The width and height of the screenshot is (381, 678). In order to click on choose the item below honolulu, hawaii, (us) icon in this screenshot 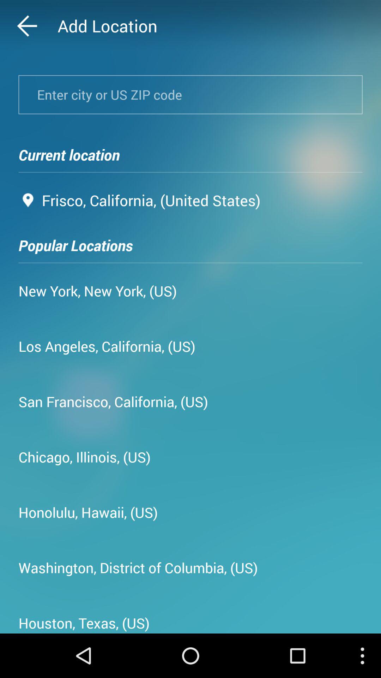, I will do `click(138, 567)`.